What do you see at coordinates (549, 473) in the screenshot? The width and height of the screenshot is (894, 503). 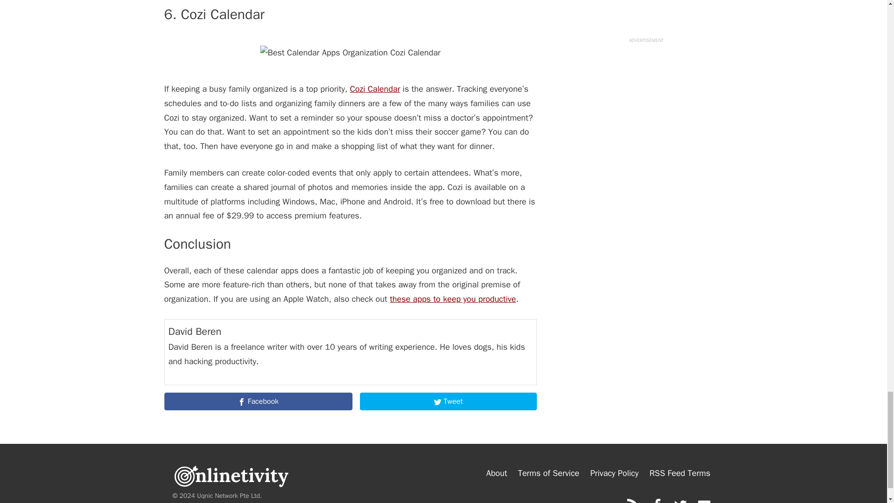 I see `Terms of Service` at bounding box center [549, 473].